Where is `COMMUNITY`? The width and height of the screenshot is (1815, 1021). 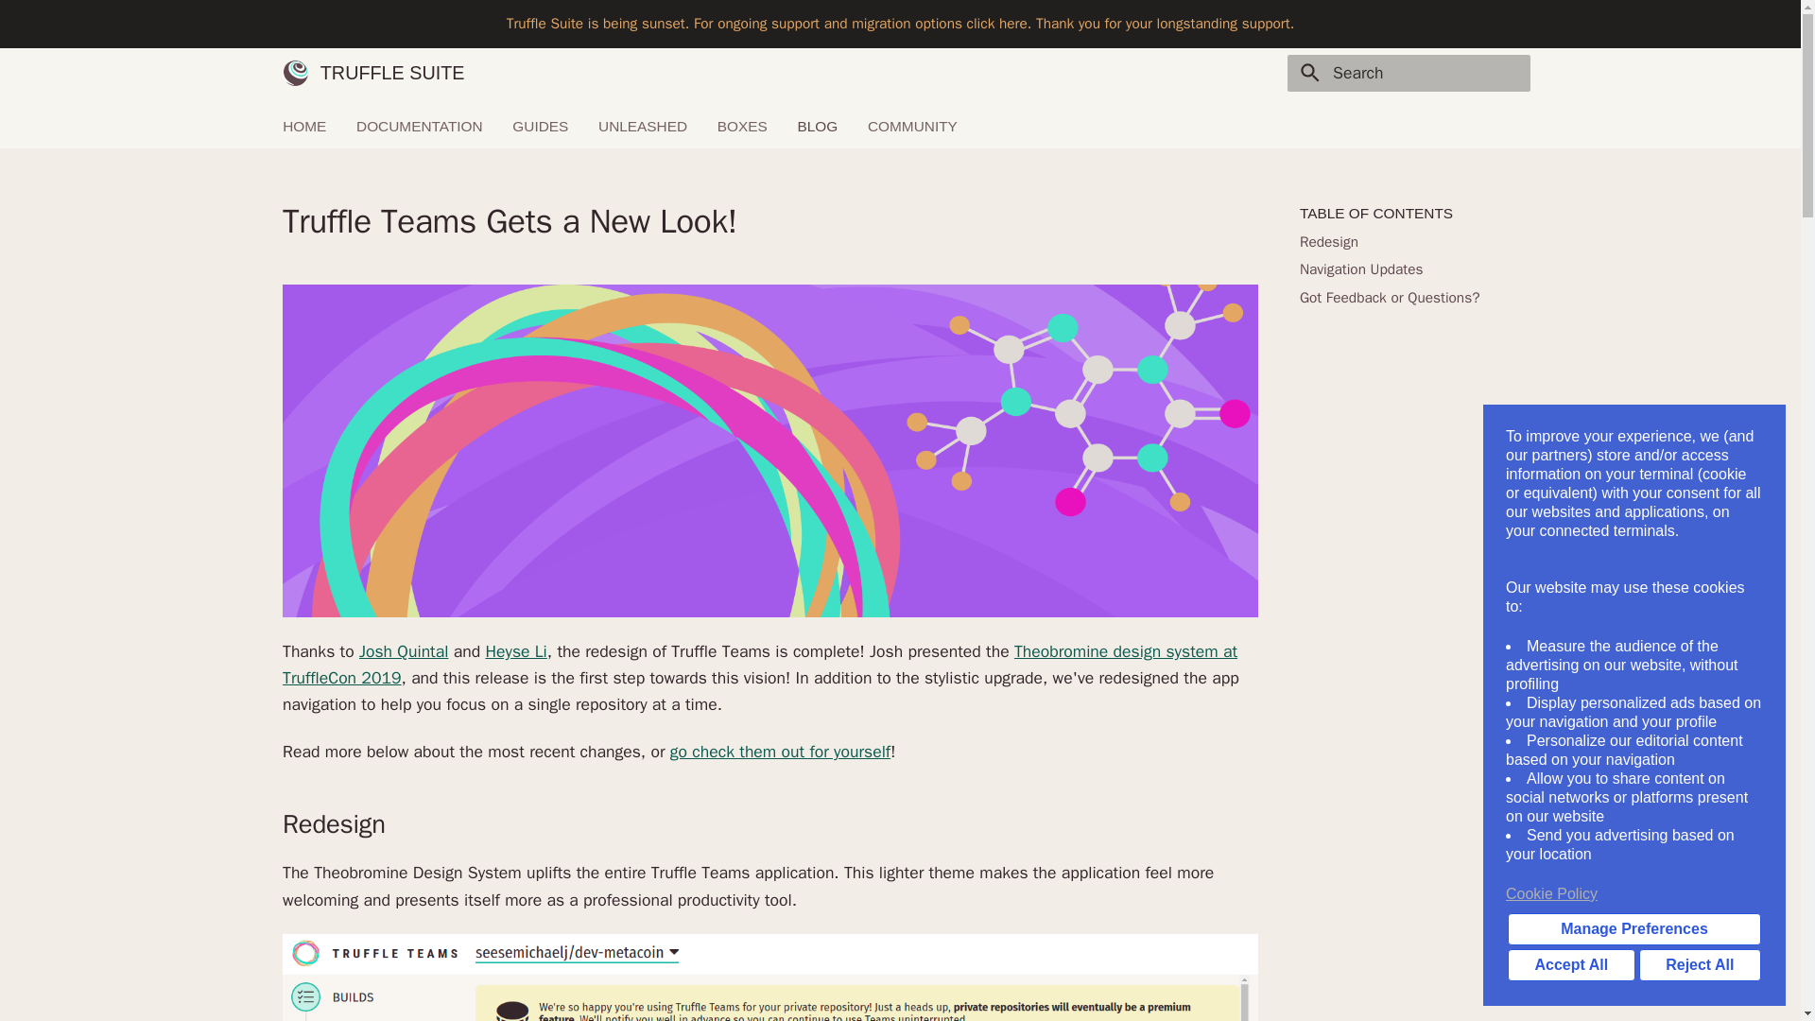
COMMUNITY is located at coordinates (912, 125).